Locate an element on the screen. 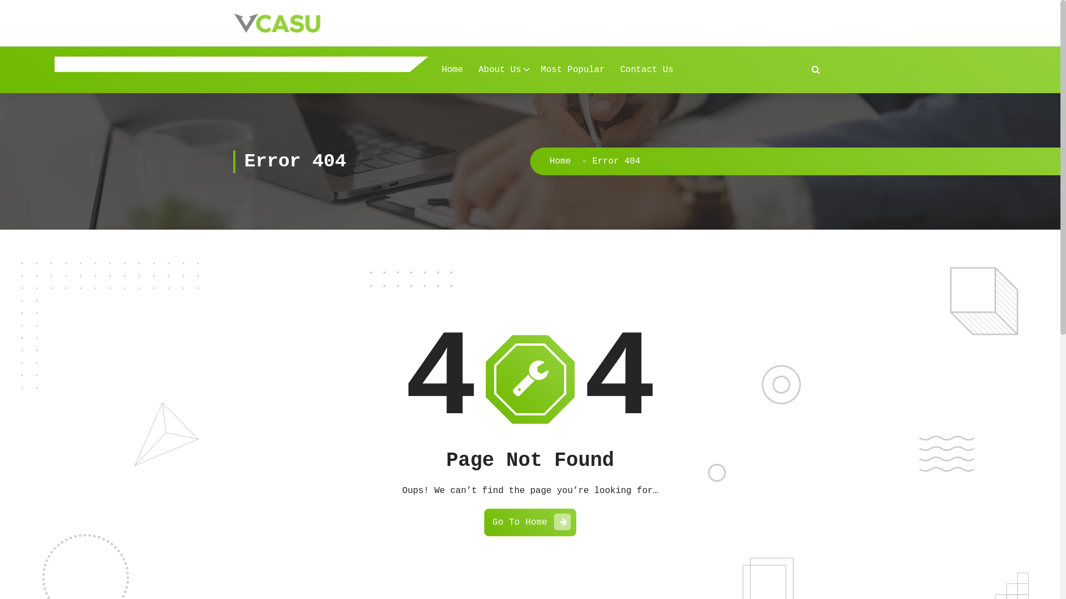 This screenshot has height=599, width=1066. Home is located at coordinates (560, 161).